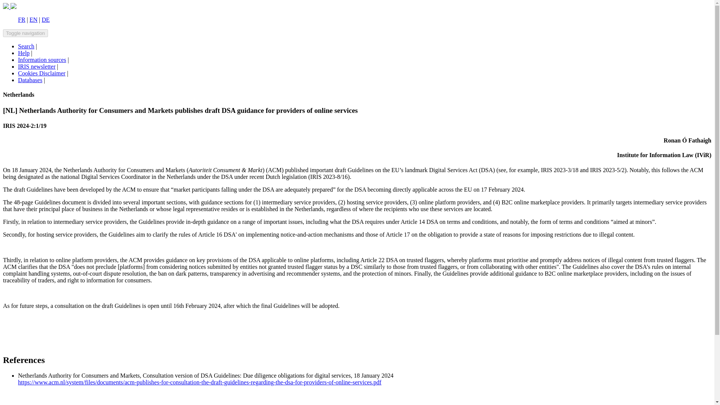  What do you see at coordinates (33, 19) in the screenshot?
I see `EN` at bounding box center [33, 19].